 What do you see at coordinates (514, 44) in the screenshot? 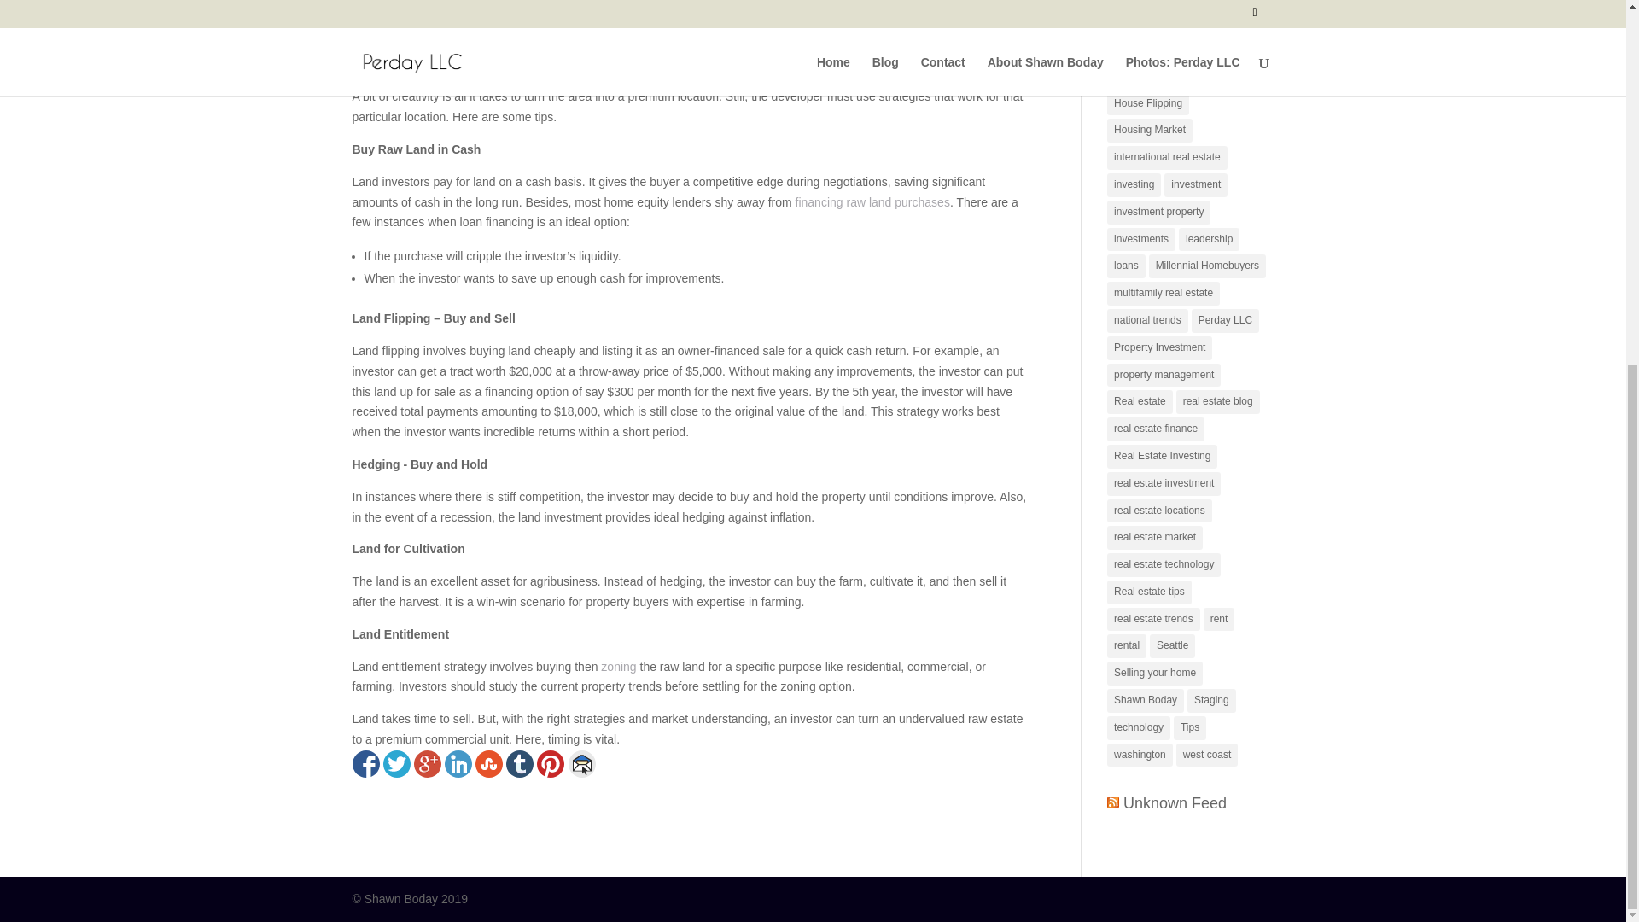
I see `lucrative investment` at bounding box center [514, 44].